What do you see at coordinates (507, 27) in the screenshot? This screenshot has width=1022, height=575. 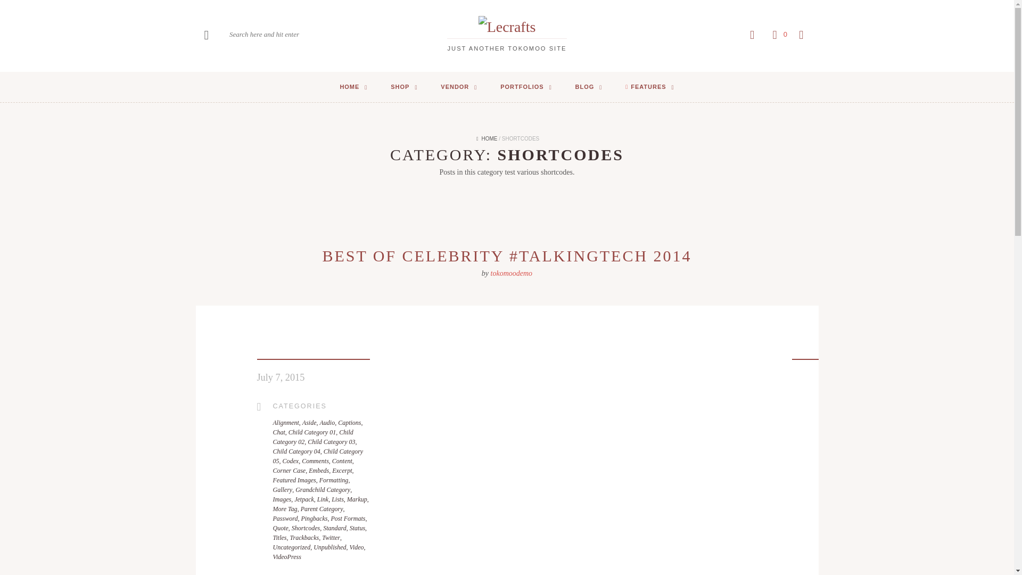 I see `Lecrafts` at bounding box center [507, 27].